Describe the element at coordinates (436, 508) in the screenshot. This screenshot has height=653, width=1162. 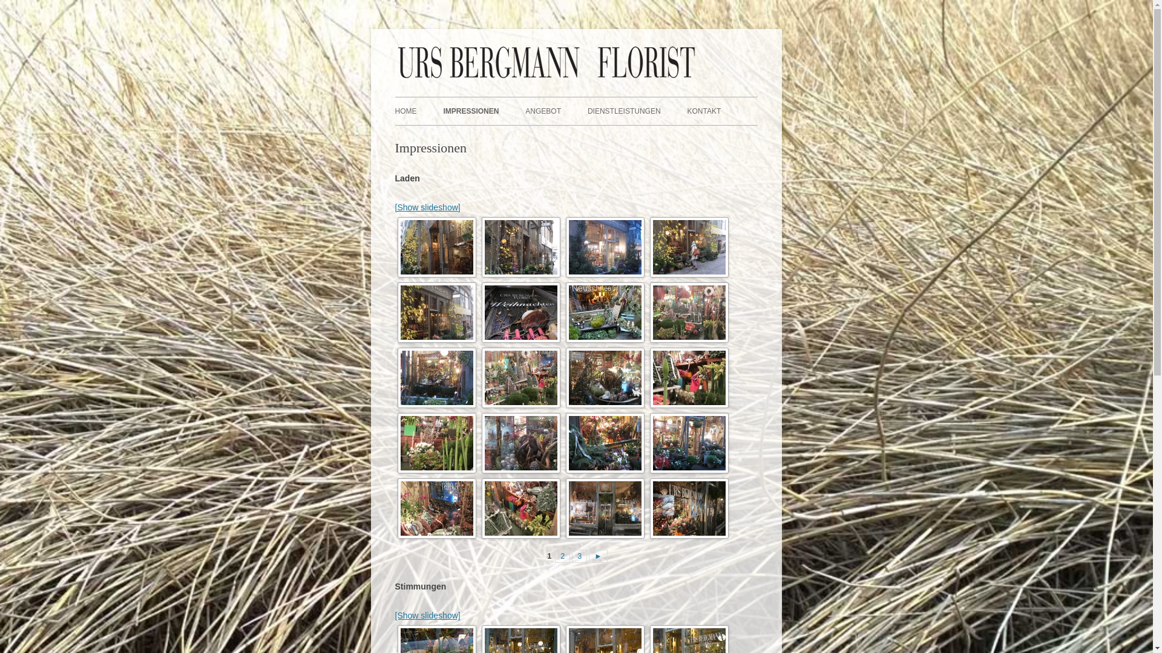
I see `032` at that location.